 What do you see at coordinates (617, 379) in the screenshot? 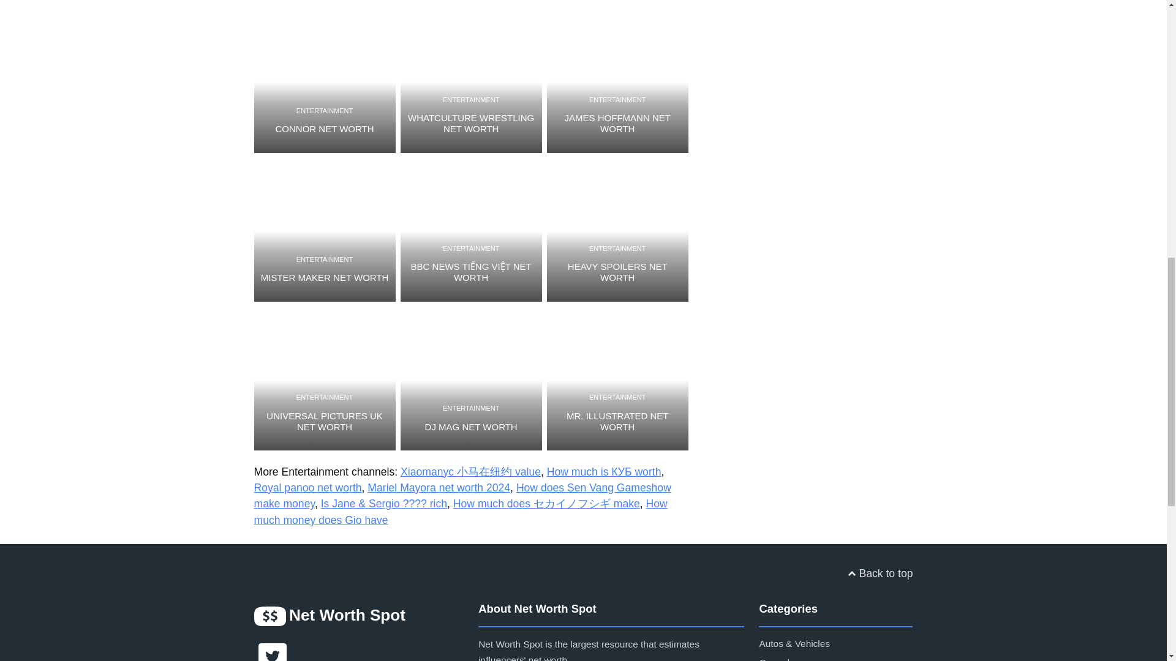
I see `MR. ILLUSTRATED Net Worth` at bounding box center [617, 379].